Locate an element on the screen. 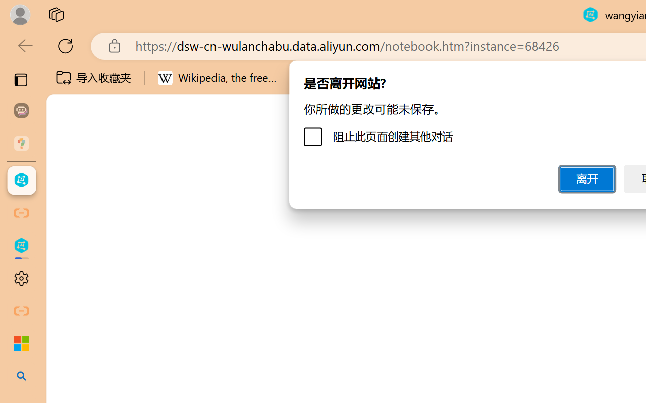 Image resolution: width=646 pixels, height=403 pixels. Microsoft security help and learning is located at coordinates (21, 344).